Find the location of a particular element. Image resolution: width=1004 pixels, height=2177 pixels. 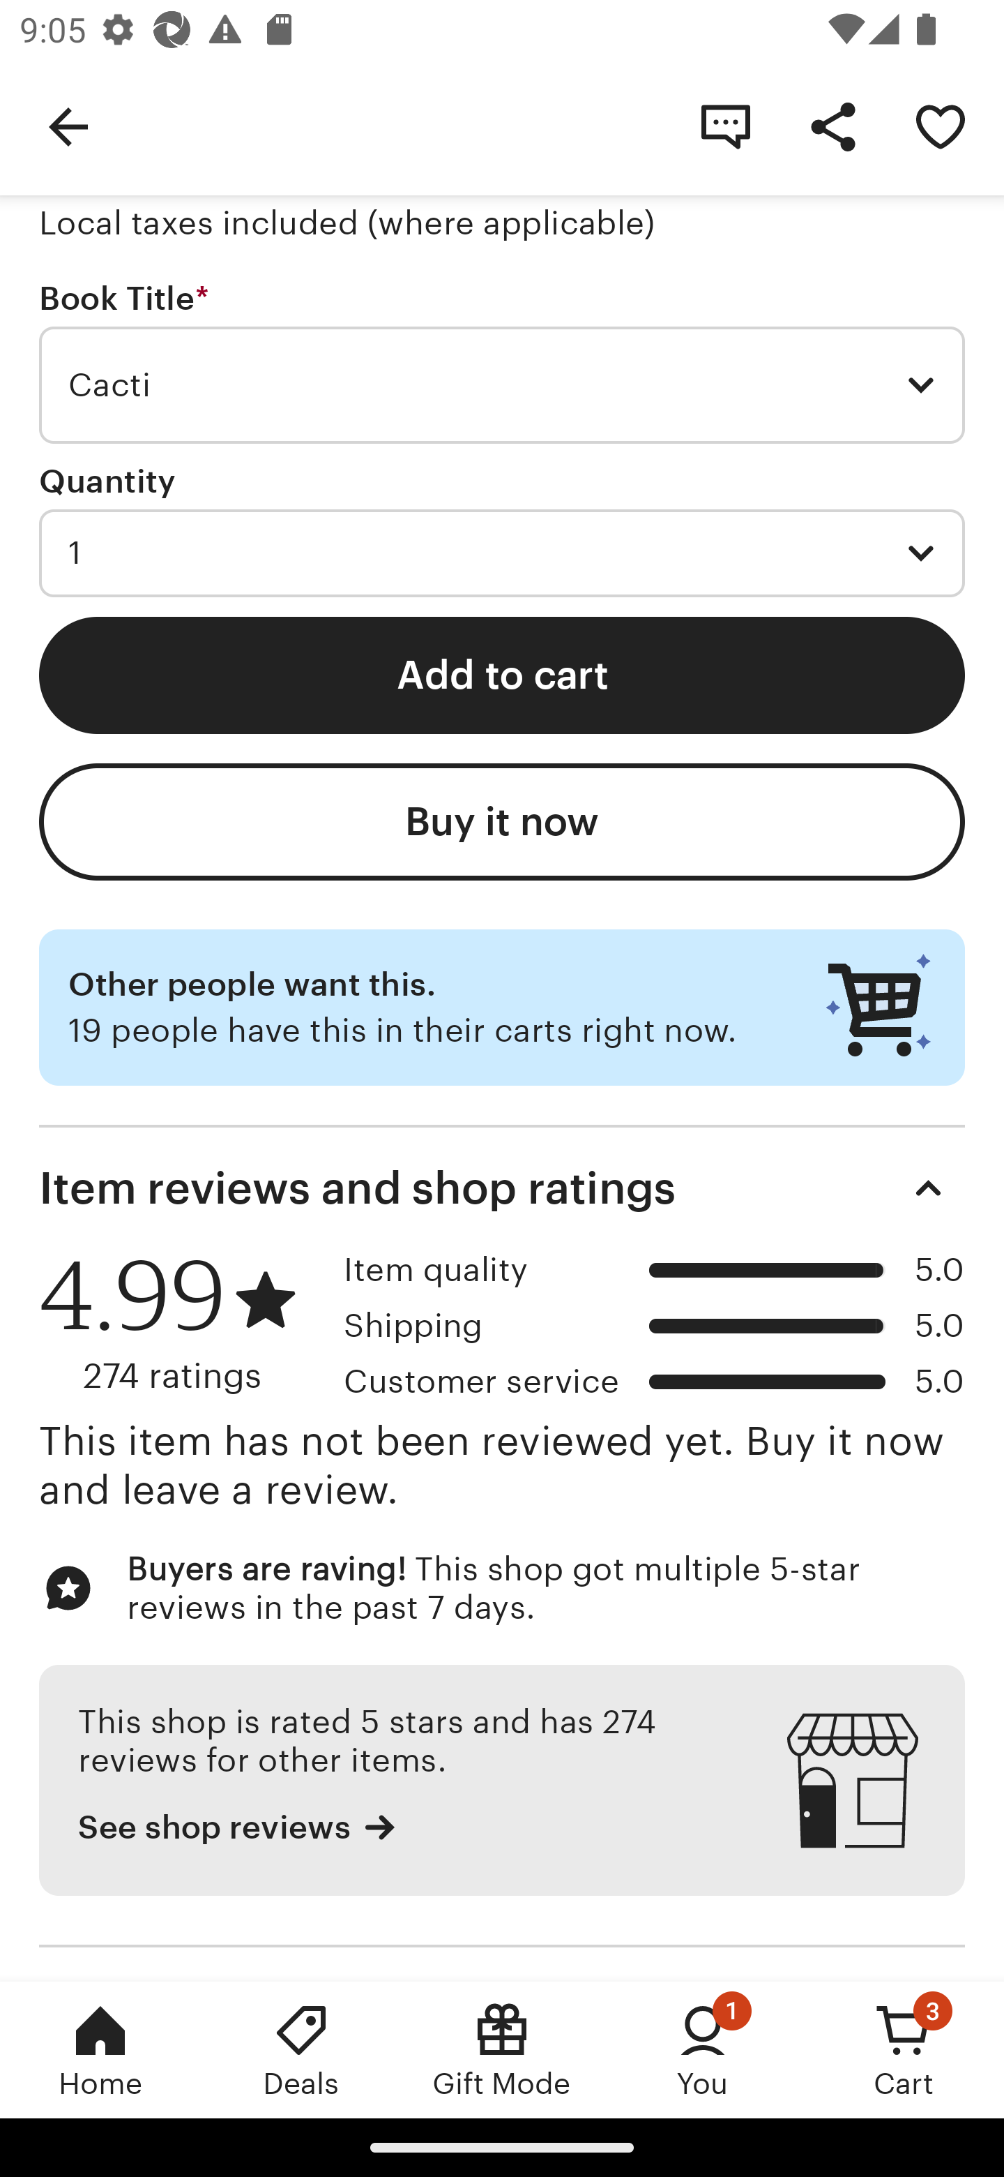

Navigate up is located at coordinates (68, 126).